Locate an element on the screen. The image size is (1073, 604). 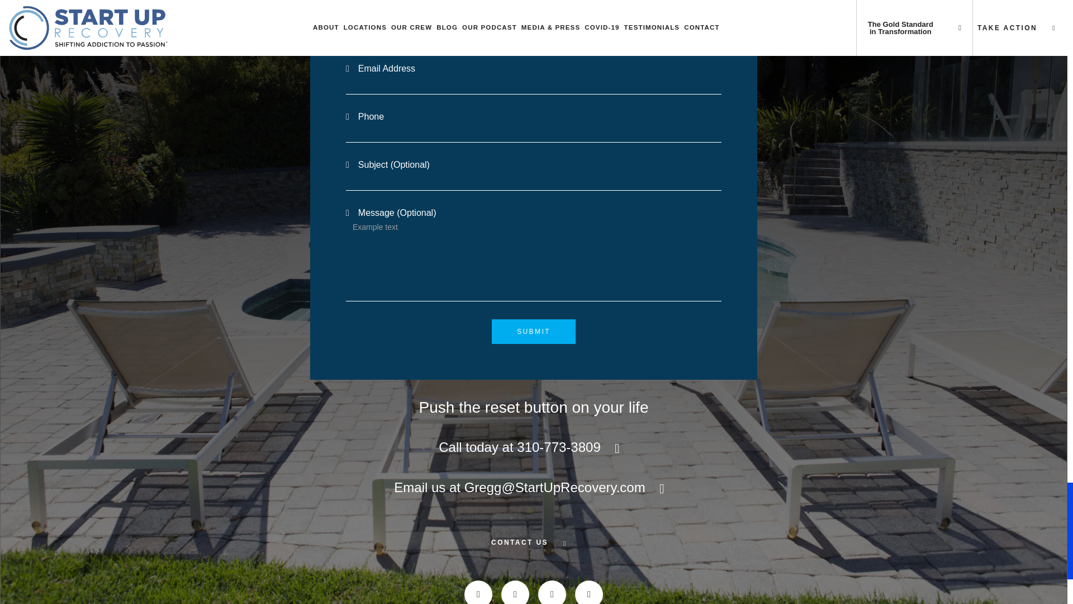
Submit is located at coordinates (533, 331).